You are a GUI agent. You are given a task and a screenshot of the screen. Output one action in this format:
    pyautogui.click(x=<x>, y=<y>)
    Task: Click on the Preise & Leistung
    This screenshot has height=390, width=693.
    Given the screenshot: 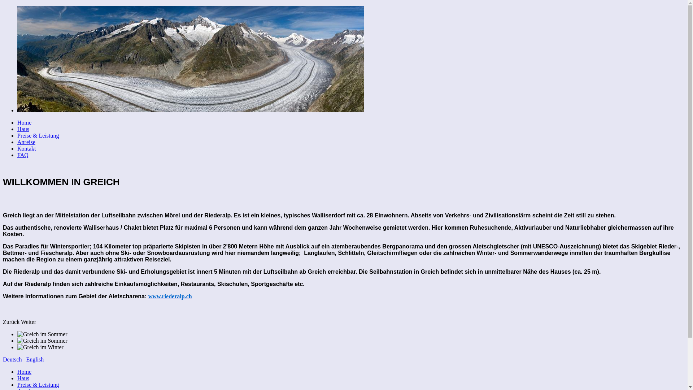 What is the action you would take?
    pyautogui.click(x=38, y=385)
    